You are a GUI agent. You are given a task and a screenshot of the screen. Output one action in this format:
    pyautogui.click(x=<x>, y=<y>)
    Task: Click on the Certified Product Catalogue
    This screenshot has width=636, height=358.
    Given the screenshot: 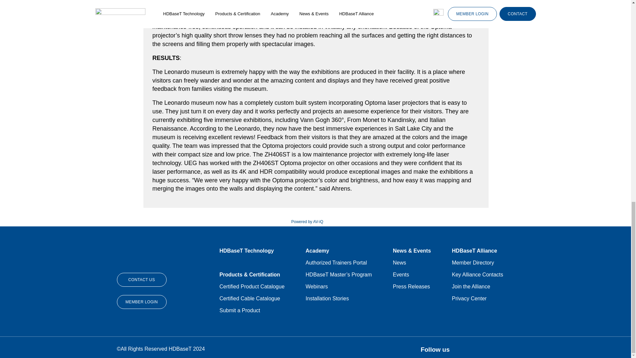 What is the action you would take?
    pyautogui.click(x=252, y=286)
    